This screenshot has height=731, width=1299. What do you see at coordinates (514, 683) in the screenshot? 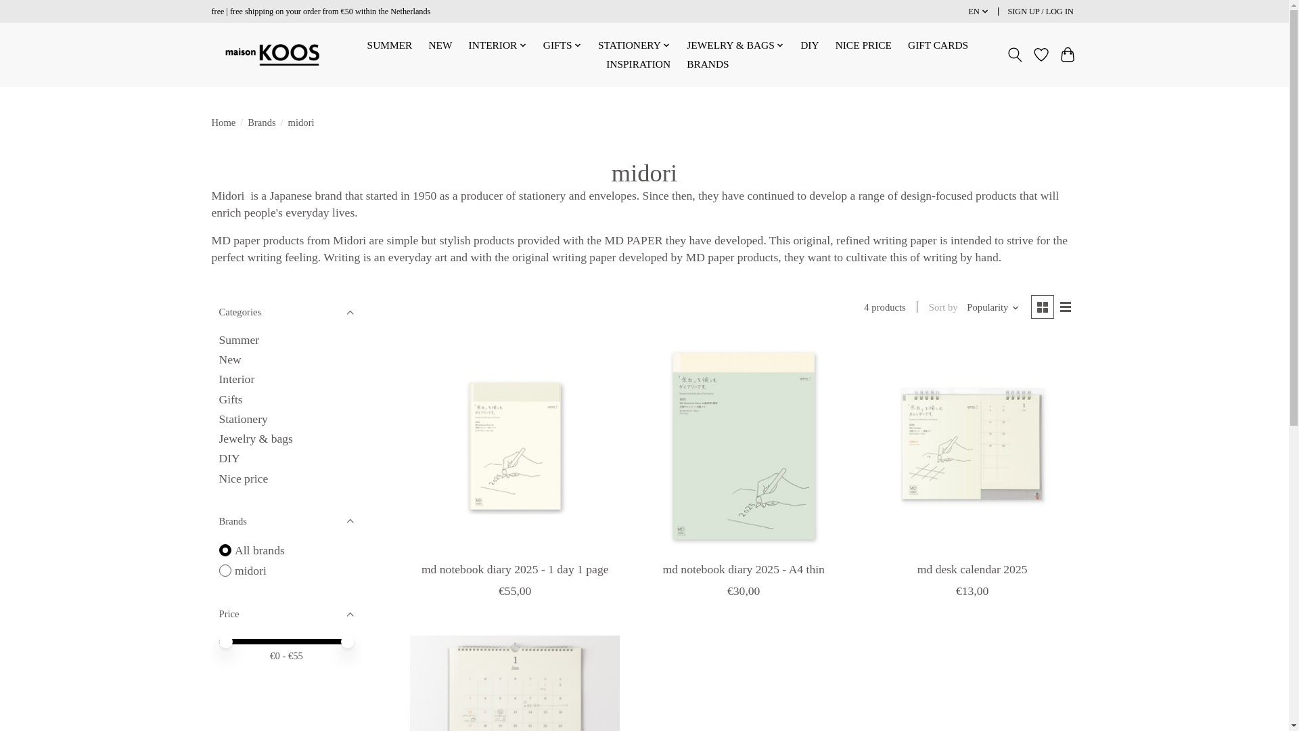
I see `midori md  wall calendar 2025` at bounding box center [514, 683].